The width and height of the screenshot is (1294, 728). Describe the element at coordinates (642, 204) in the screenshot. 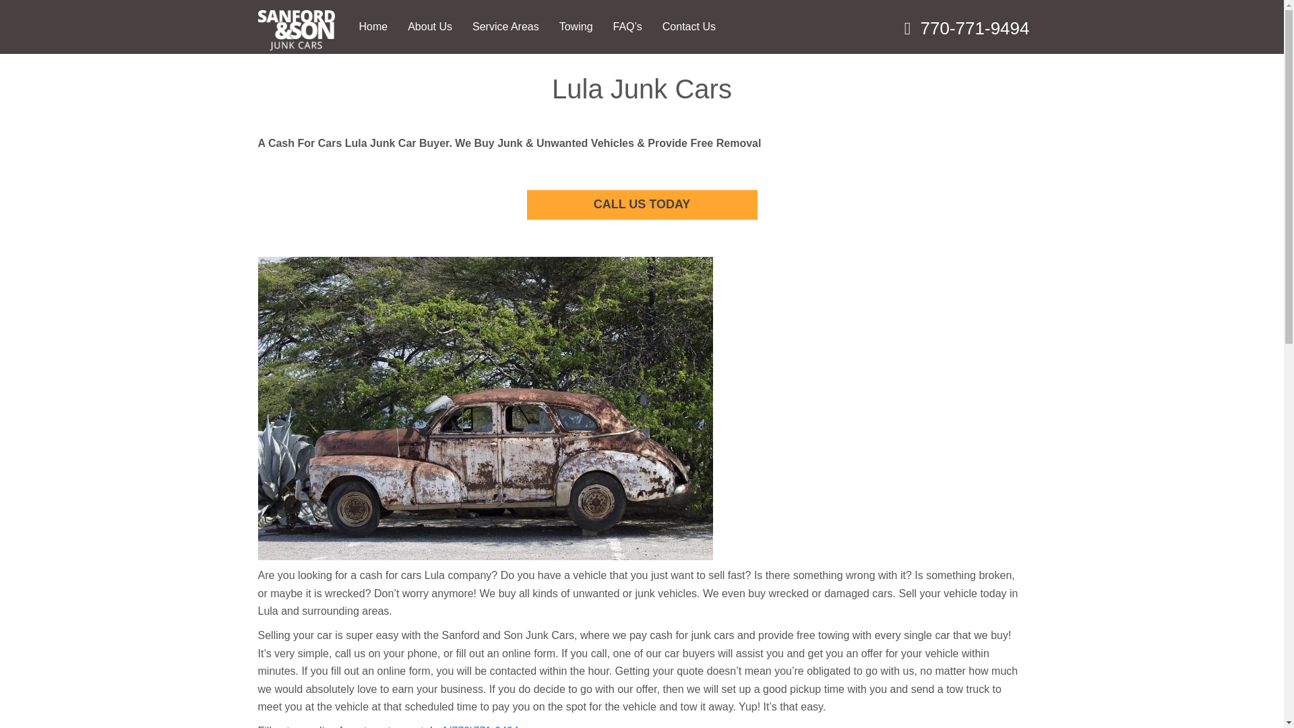

I see `CALL US TODAY` at that location.